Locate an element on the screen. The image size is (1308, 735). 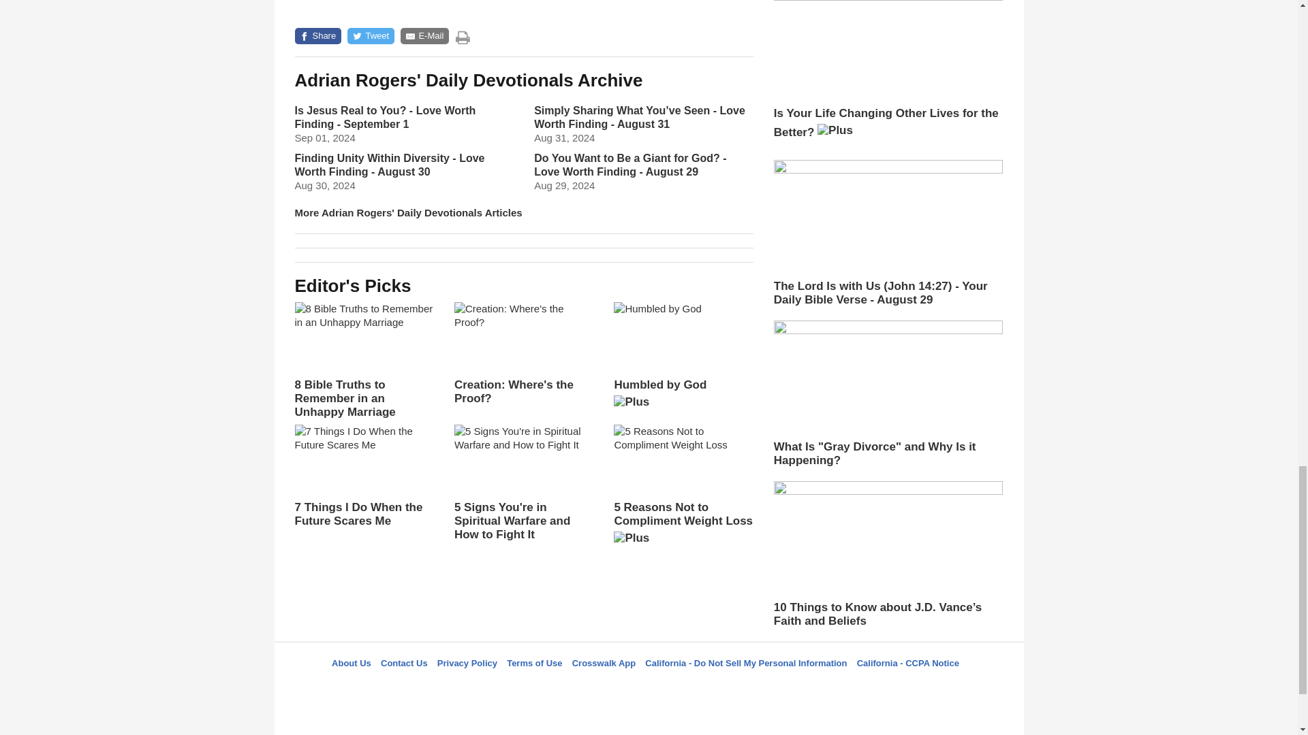
5 Signs You're in Spiritual Warfare and How to Fight It is located at coordinates (523, 483).